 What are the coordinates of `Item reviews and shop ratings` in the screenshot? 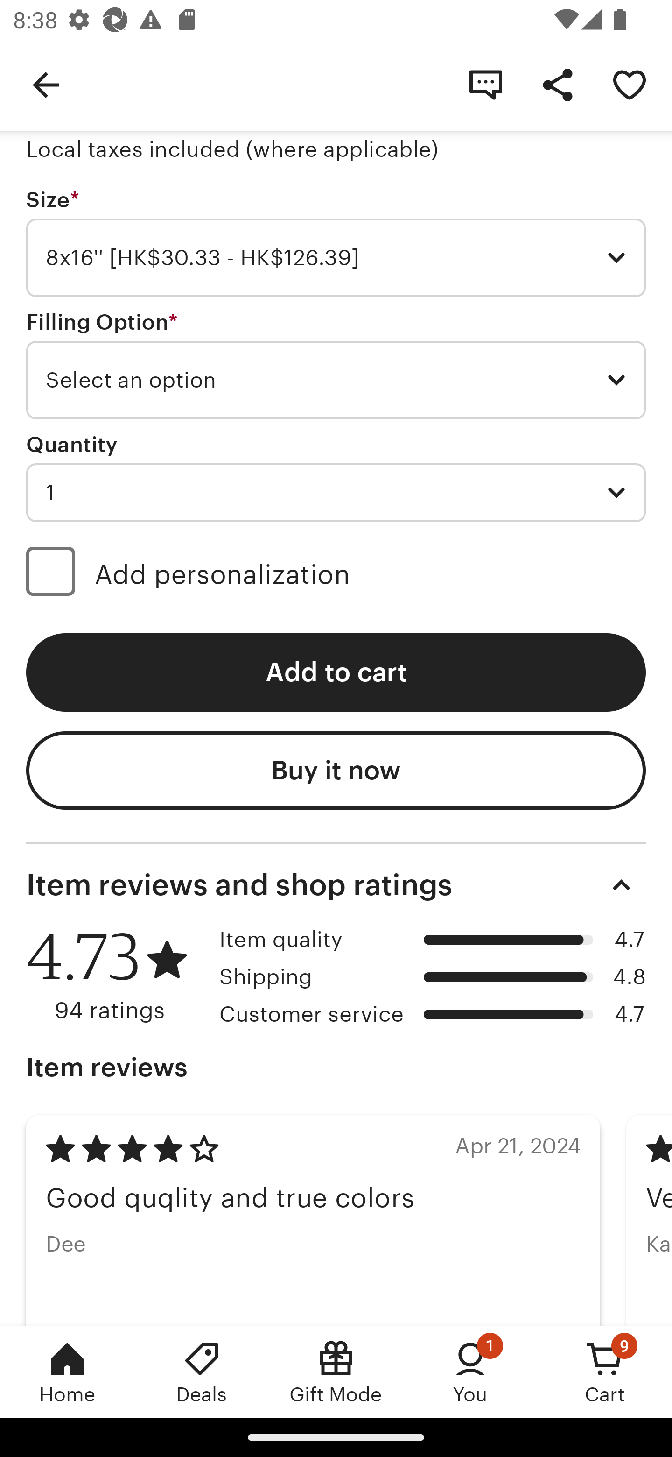 It's located at (336, 885).